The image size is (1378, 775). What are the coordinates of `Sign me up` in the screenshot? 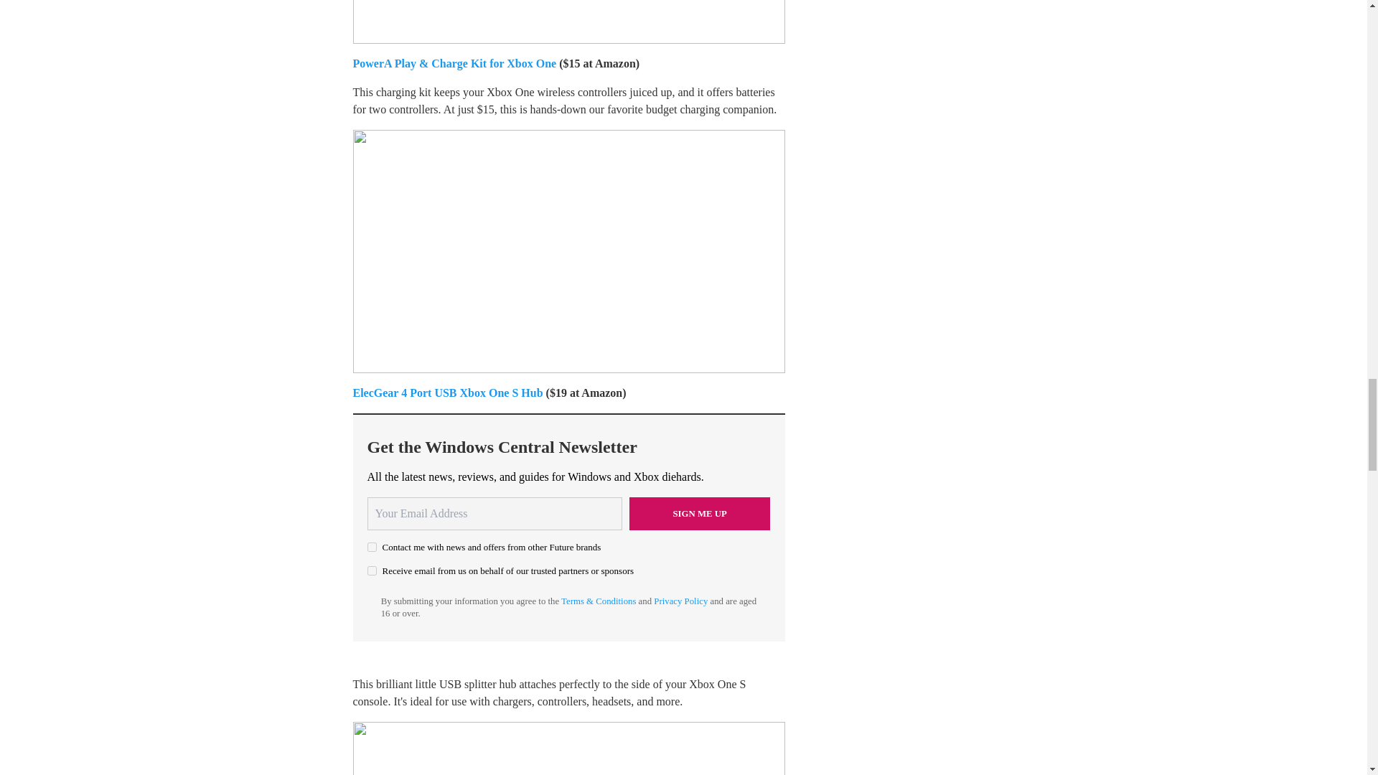 It's located at (700, 514).